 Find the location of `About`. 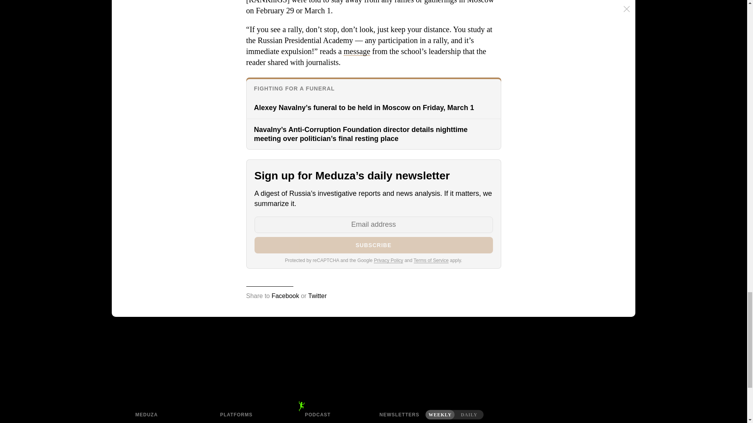

About is located at coordinates (166, 421).